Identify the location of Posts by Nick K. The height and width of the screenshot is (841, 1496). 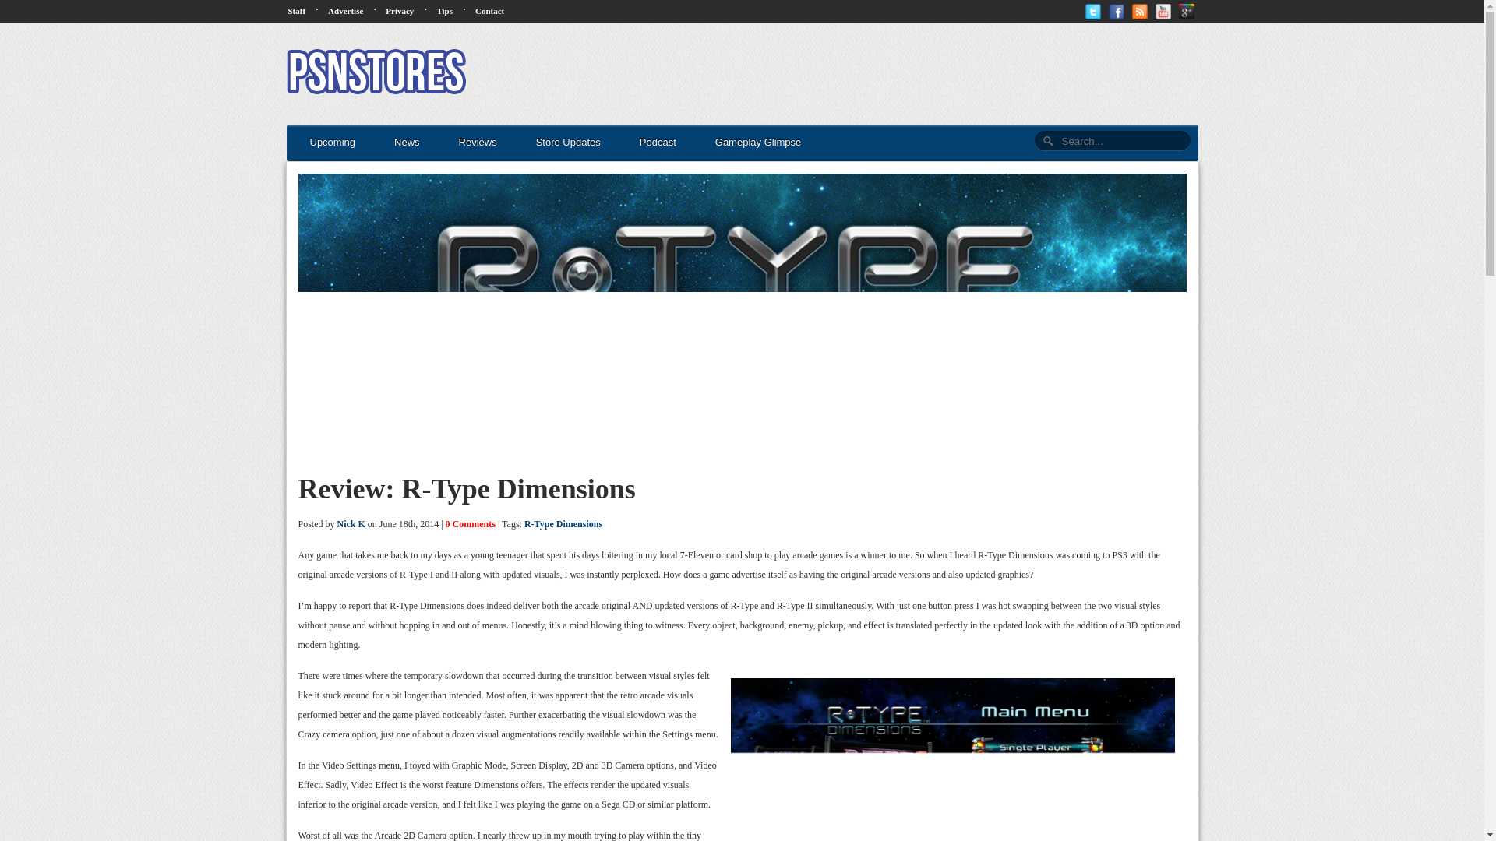
(351, 524).